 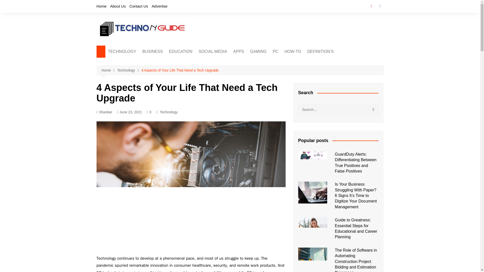 What do you see at coordinates (133, 64) in the screenshot?
I see `ARTIFICIAL INTELLIGENCE` at bounding box center [133, 64].